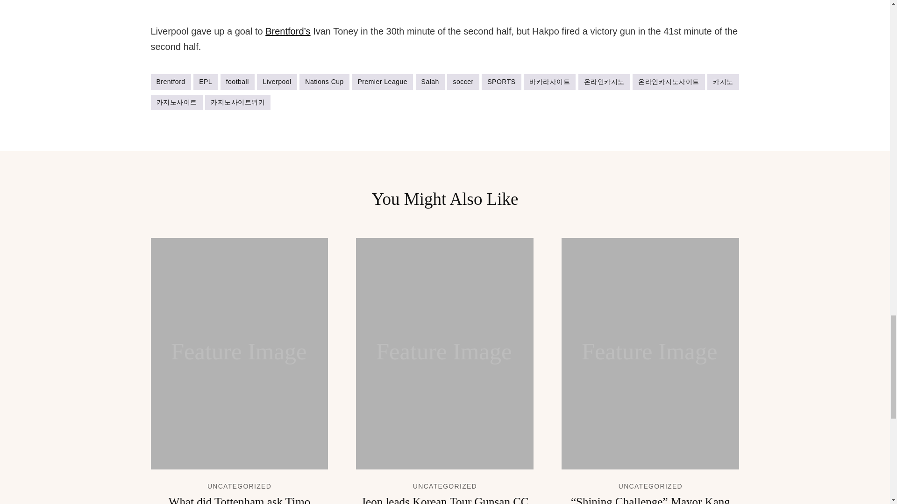  What do you see at coordinates (277, 82) in the screenshot?
I see `Liverpool` at bounding box center [277, 82].